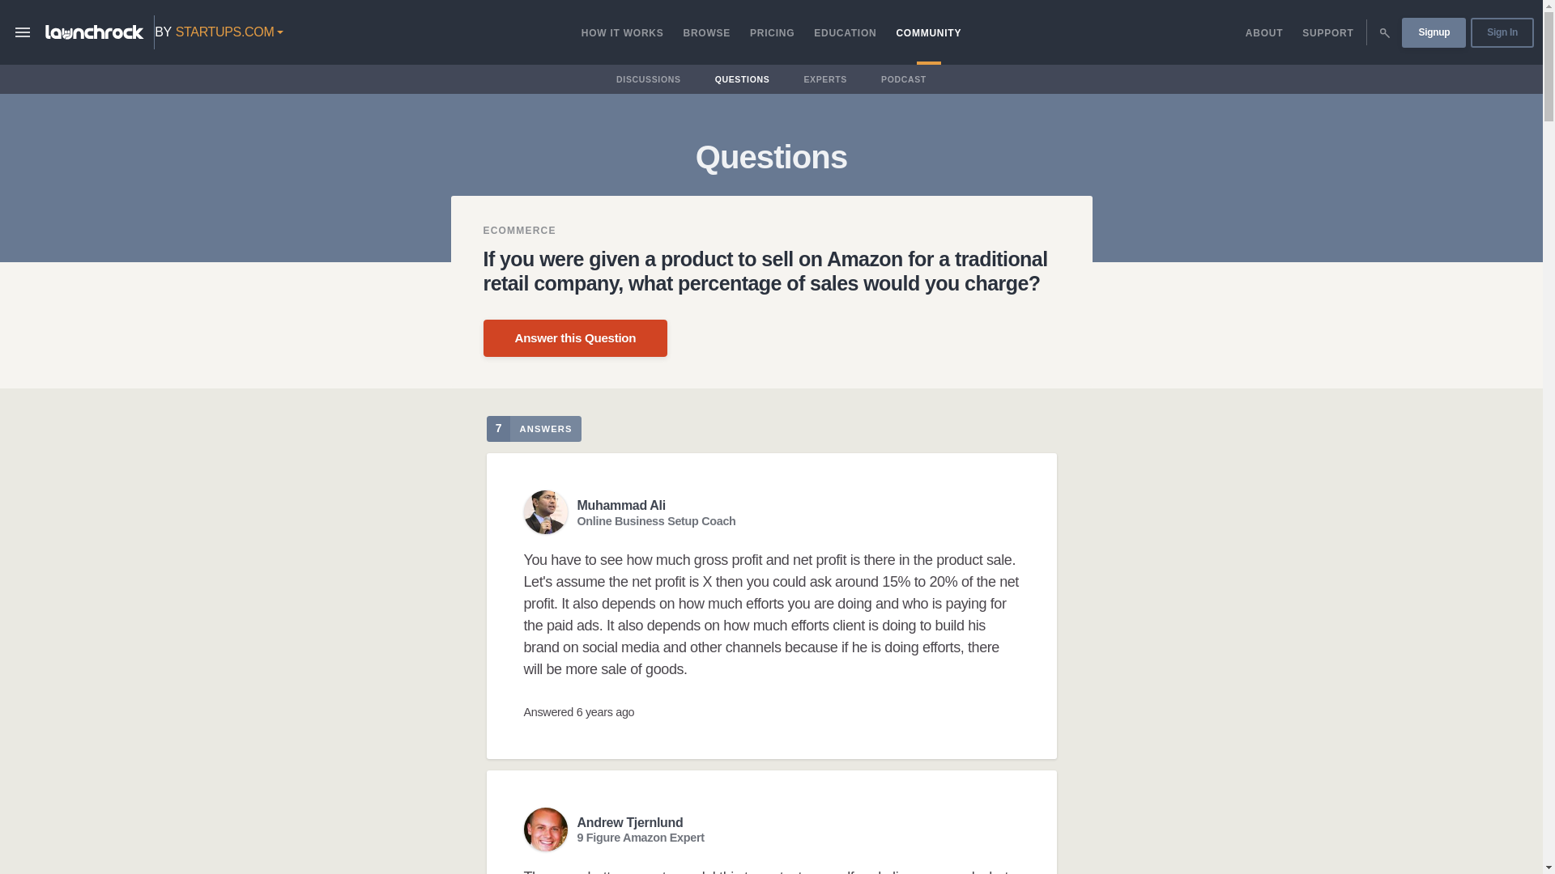 Image resolution: width=1555 pixels, height=874 pixels. Describe the element at coordinates (904, 78) in the screenshot. I see `PODCAST` at that location.